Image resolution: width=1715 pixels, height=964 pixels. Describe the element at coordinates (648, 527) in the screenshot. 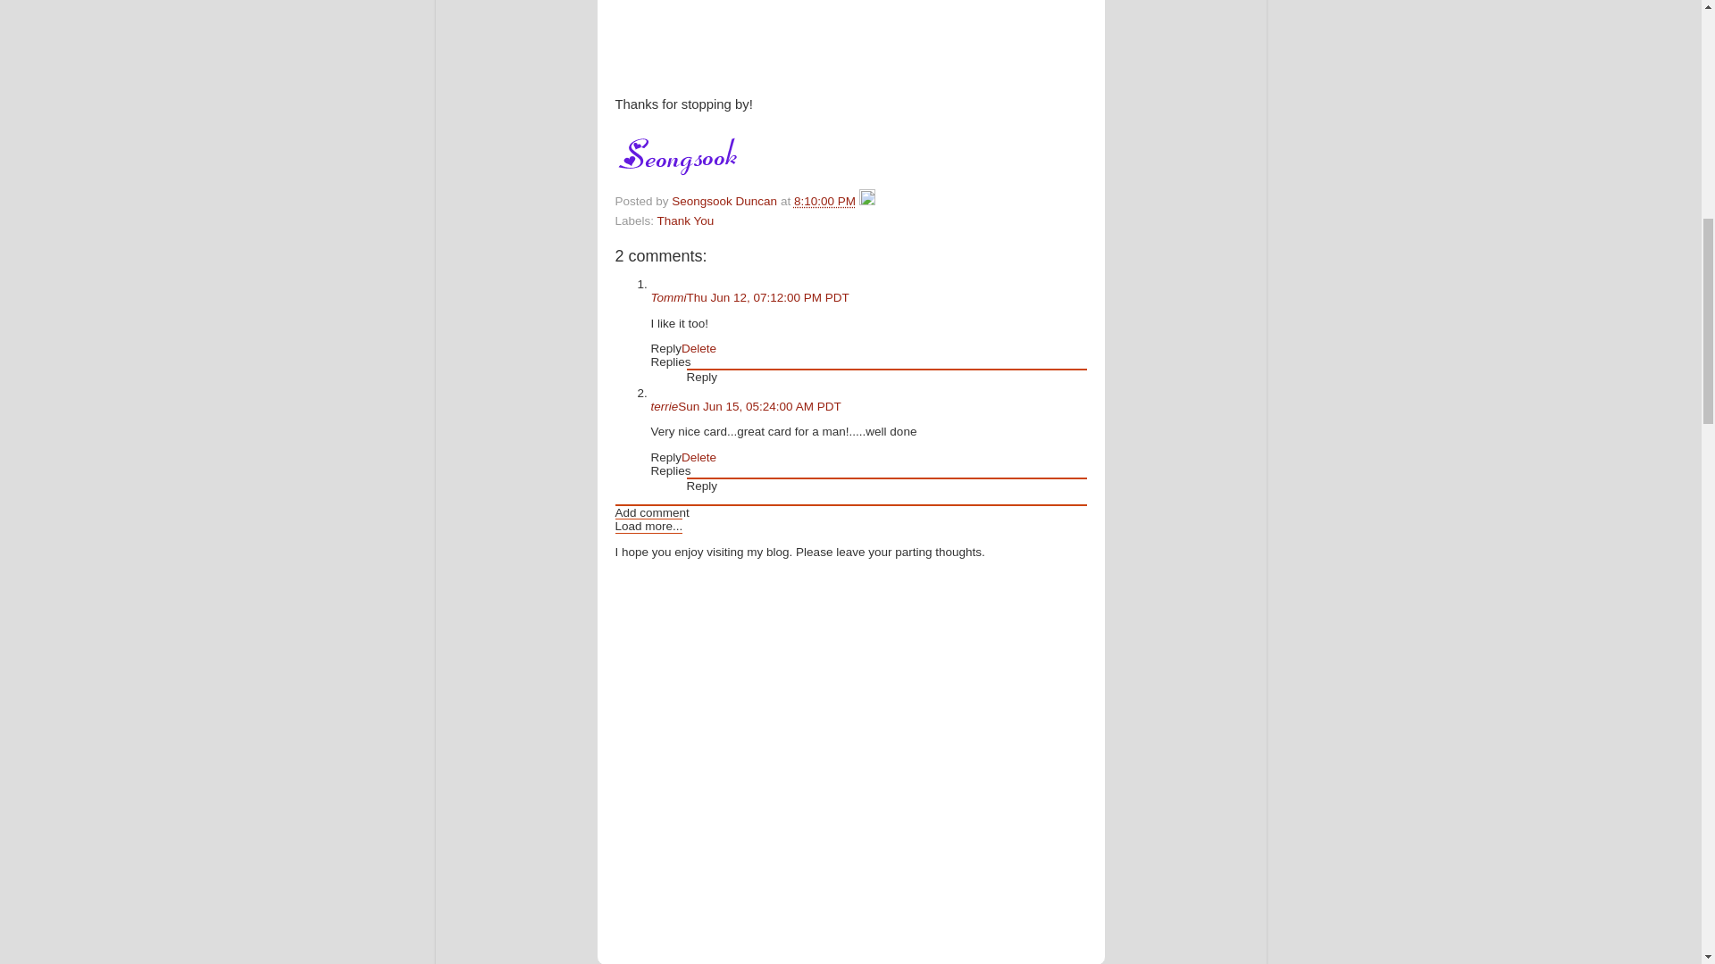

I see `Load more...` at that location.